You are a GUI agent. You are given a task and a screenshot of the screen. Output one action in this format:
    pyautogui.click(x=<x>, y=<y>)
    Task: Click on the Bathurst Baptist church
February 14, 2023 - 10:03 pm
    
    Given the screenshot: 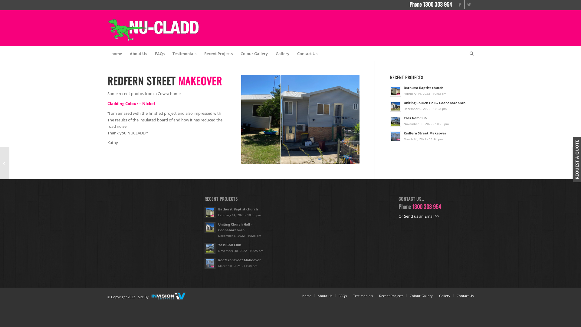 What is the action you would take?
    pyautogui.click(x=242, y=212)
    